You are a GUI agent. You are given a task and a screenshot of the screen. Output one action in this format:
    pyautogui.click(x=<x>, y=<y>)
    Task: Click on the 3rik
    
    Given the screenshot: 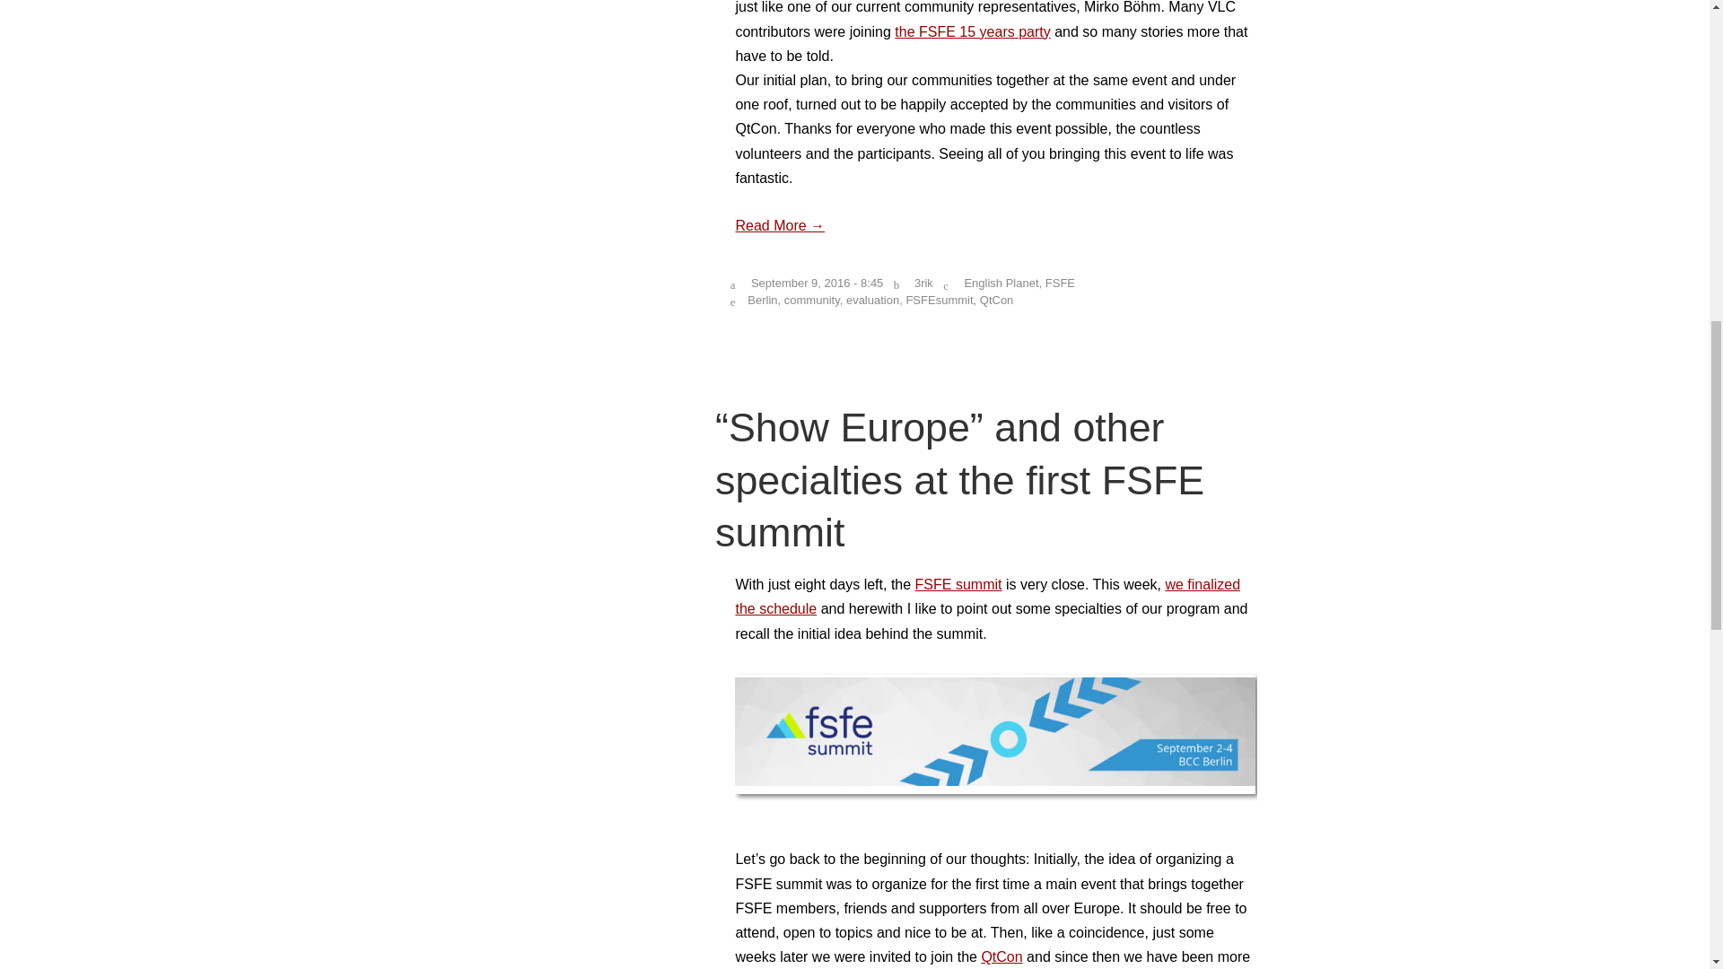 What is the action you would take?
    pyautogui.click(x=924, y=282)
    